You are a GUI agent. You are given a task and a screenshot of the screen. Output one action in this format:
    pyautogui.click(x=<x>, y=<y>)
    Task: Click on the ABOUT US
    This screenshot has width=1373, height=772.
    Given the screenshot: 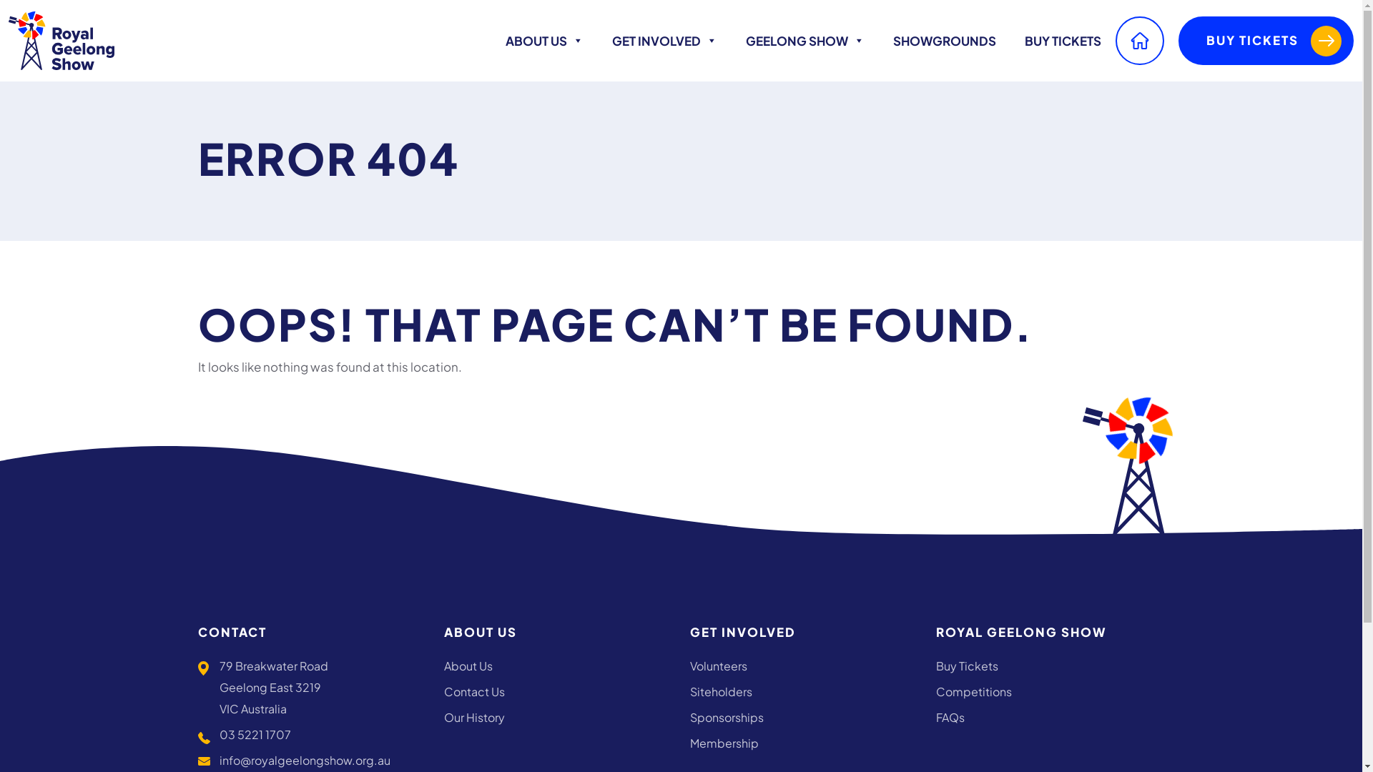 What is the action you would take?
    pyautogui.click(x=545, y=41)
    